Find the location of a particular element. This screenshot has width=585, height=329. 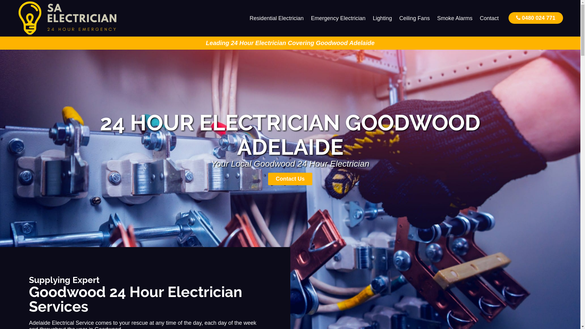

Lighting is located at coordinates (383, 18).